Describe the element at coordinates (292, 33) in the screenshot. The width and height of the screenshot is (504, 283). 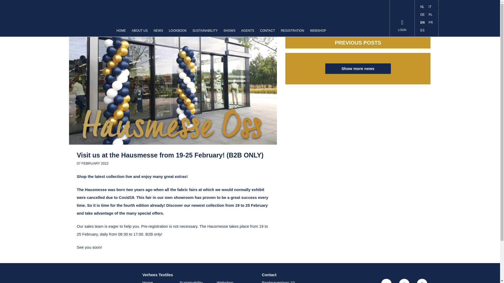
I see `REGISTRATION` at that location.